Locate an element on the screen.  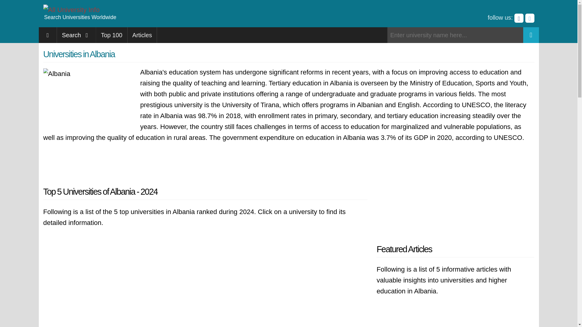
alluniversity.info is located at coordinates (71, 10).